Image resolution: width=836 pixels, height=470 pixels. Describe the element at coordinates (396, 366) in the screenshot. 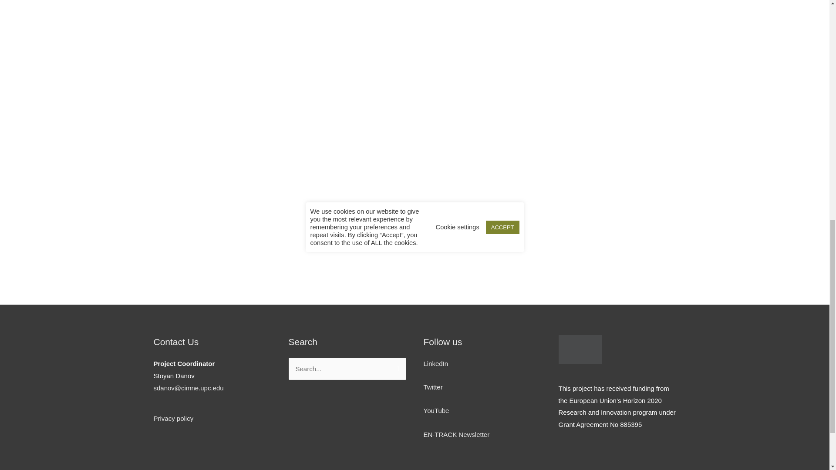

I see `Search` at that location.